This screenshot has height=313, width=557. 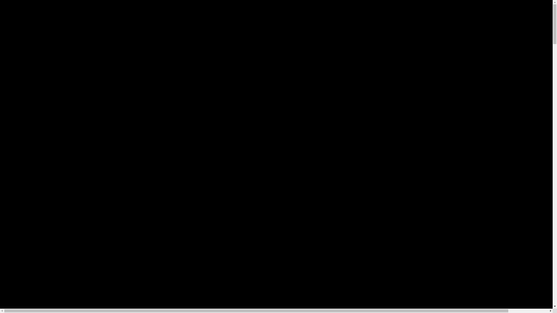 What do you see at coordinates (31, 31) in the screenshot?
I see `GUGGENMUSIG` at bounding box center [31, 31].